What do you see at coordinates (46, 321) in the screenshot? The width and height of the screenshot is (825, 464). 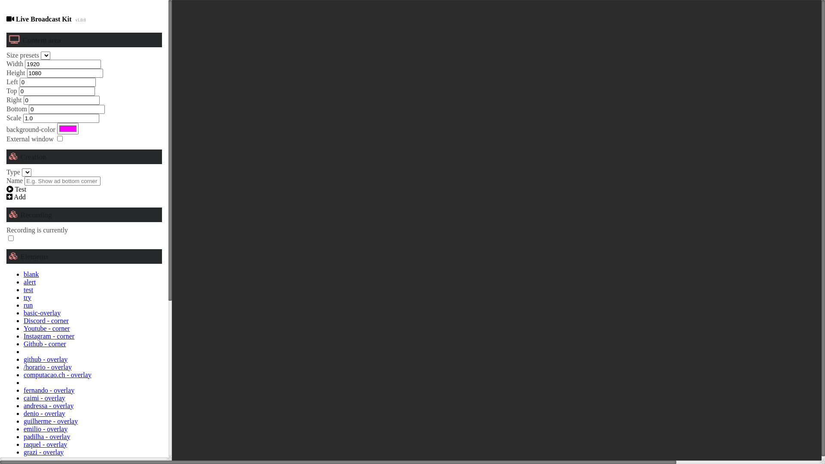 I see `Discord - corner` at bounding box center [46, 321].